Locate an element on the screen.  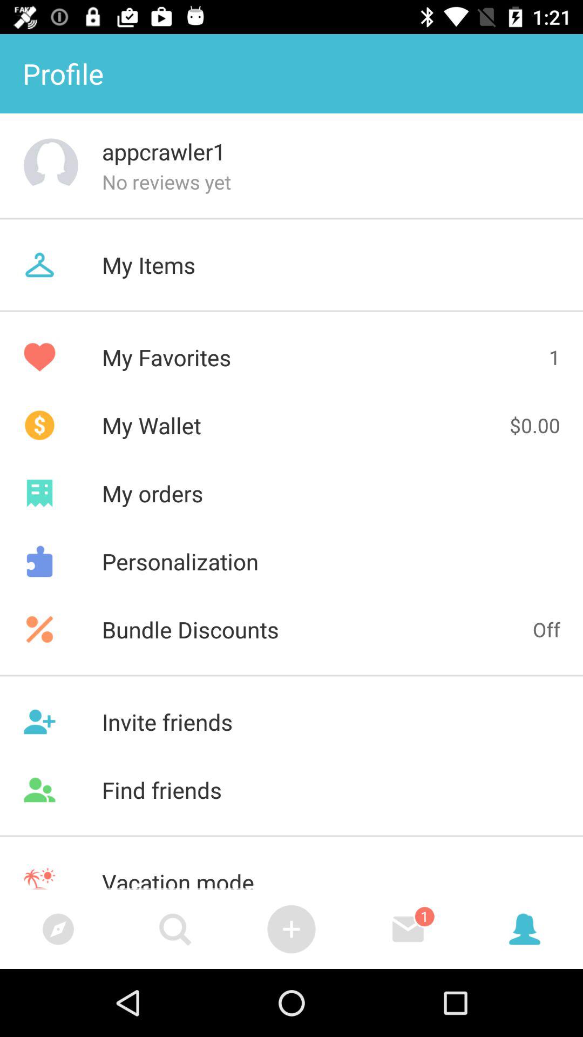
select item above find friends icon is located at coordinates (291, 722).